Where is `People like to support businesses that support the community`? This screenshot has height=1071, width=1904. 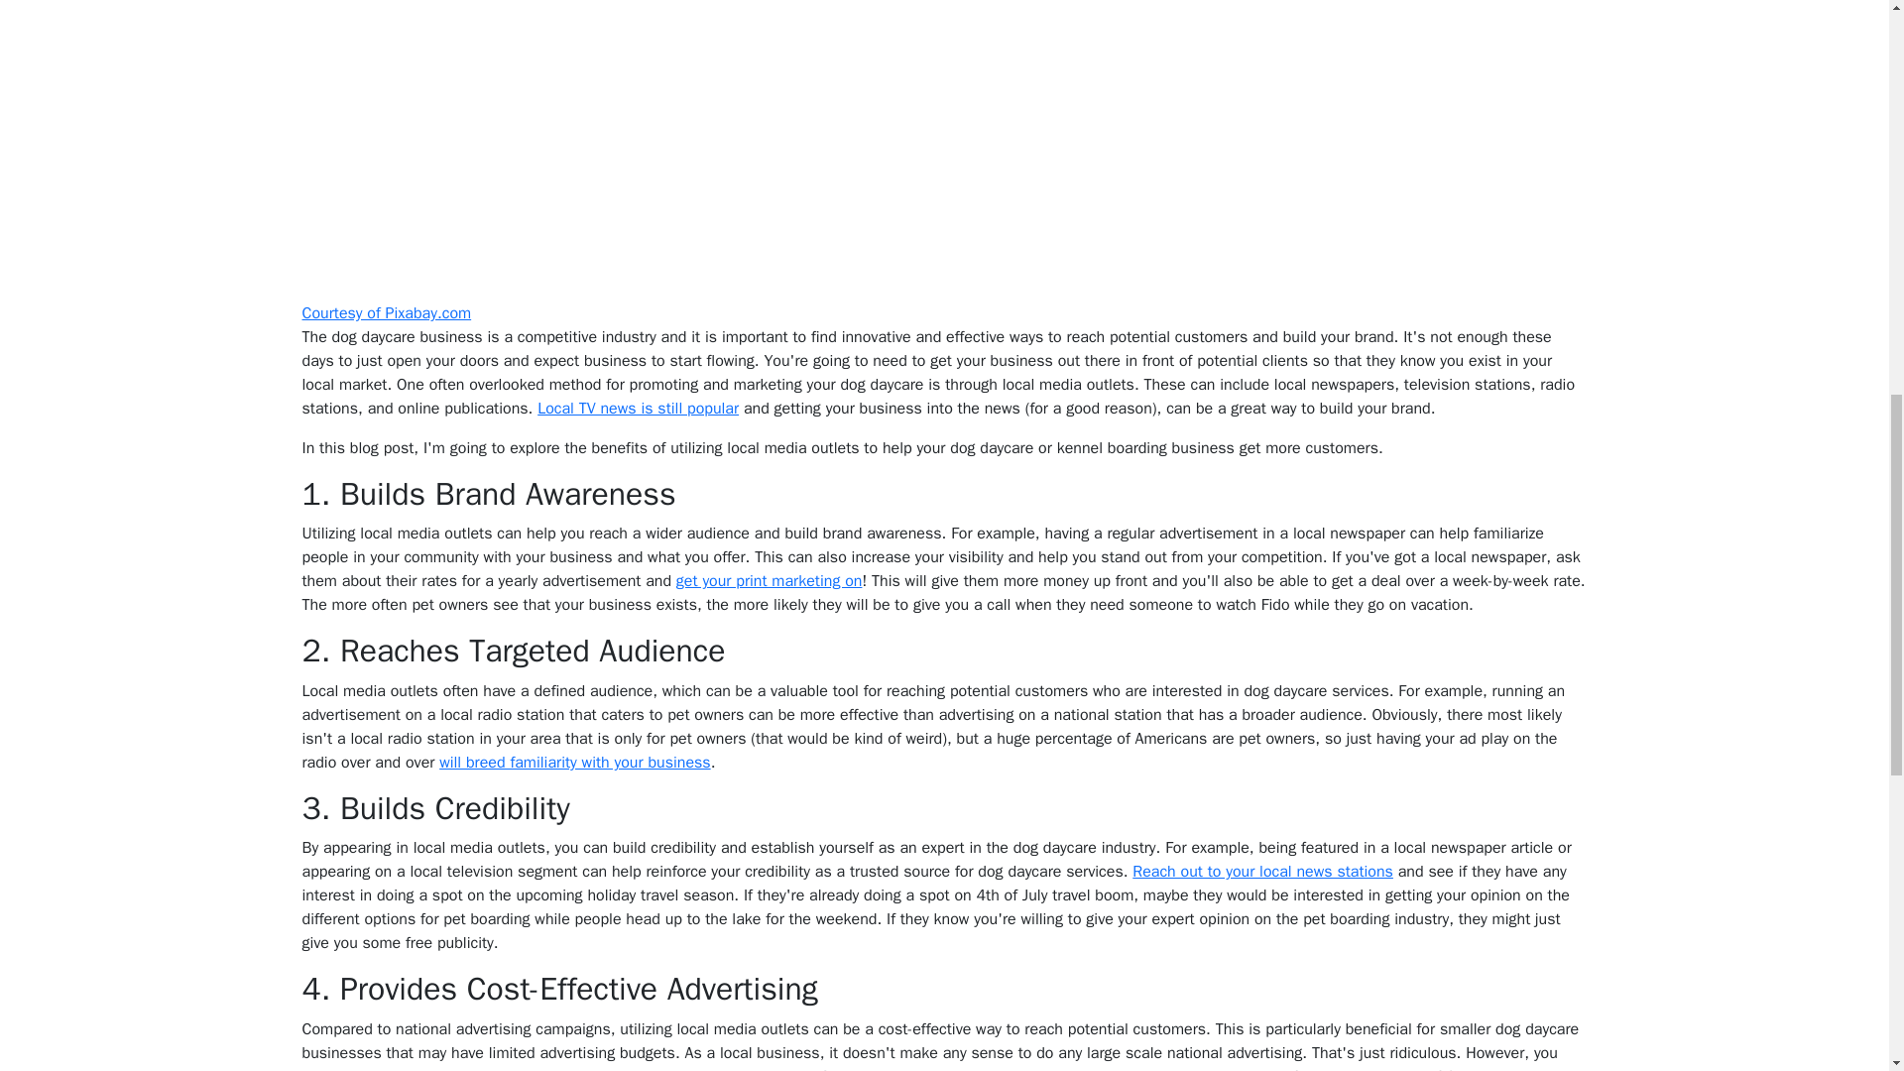
People like to support businesses that support the community is located at coordinates (1316, 603).